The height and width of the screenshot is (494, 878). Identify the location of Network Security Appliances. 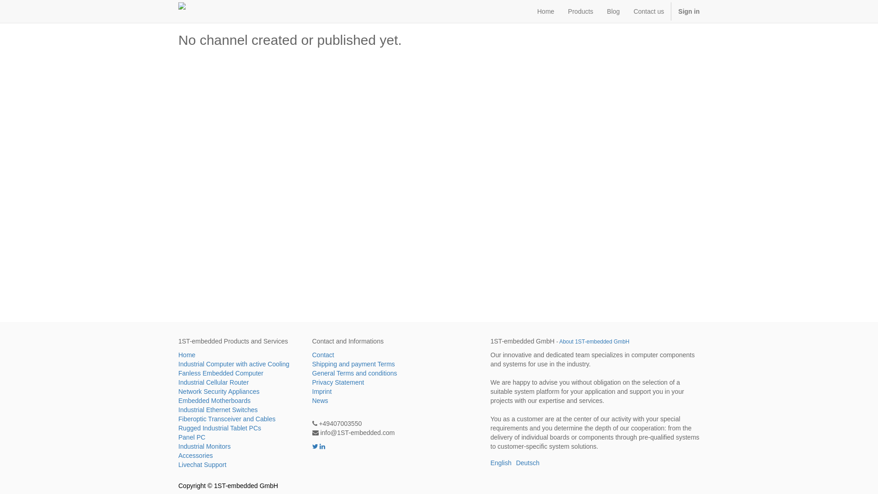
(239, 392).